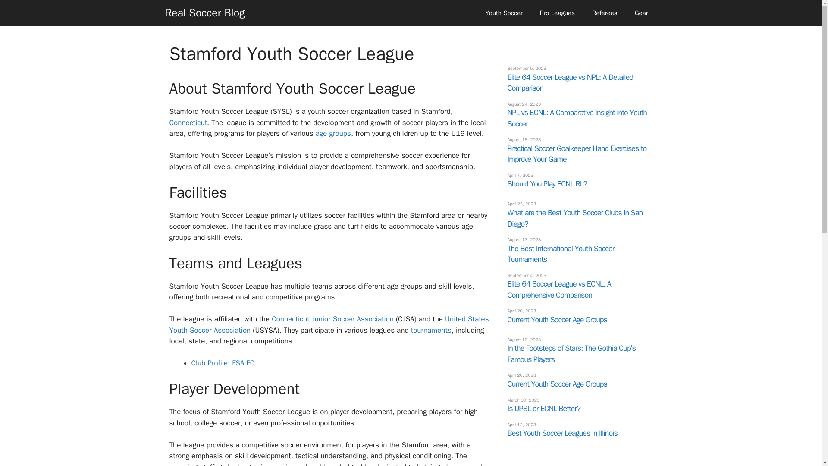 The image size is (828, 466). I want to click on Best Youth Soccer Leagues in Illinois, so click(561, 433).